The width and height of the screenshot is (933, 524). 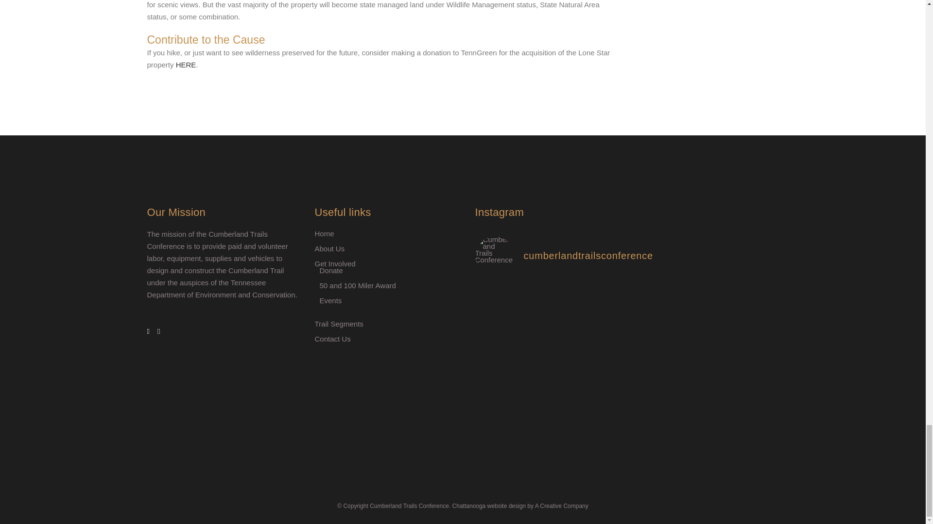 What do you see at coordinates (186, 65) in the screenshot?
I see `HERE` at bounding box center [186, 65].